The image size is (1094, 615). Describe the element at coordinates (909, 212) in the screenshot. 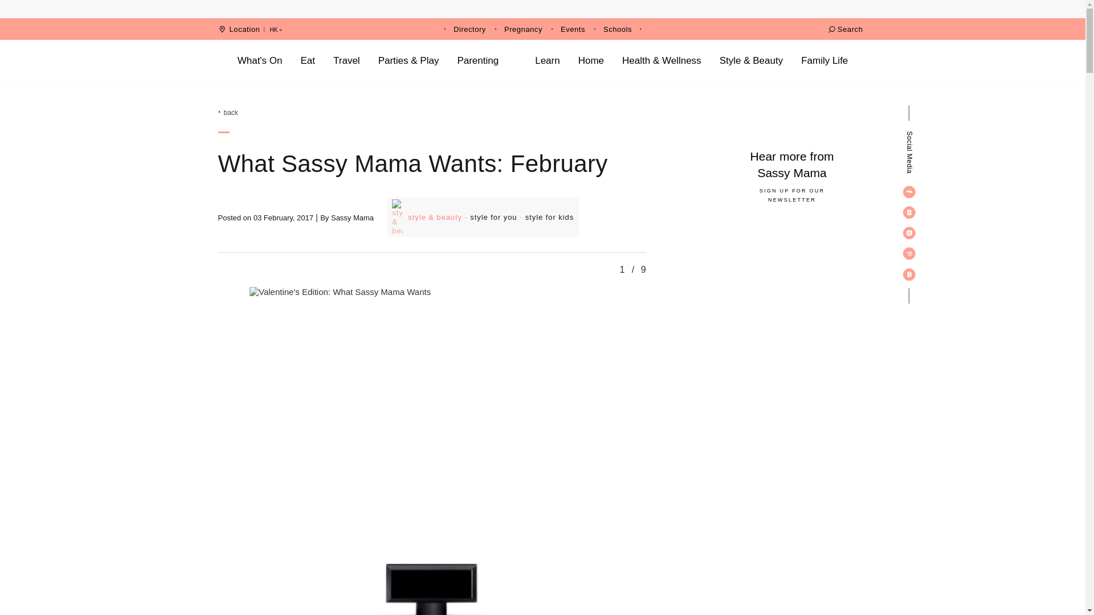

I see `Sassy Mama Youtube` at that location.